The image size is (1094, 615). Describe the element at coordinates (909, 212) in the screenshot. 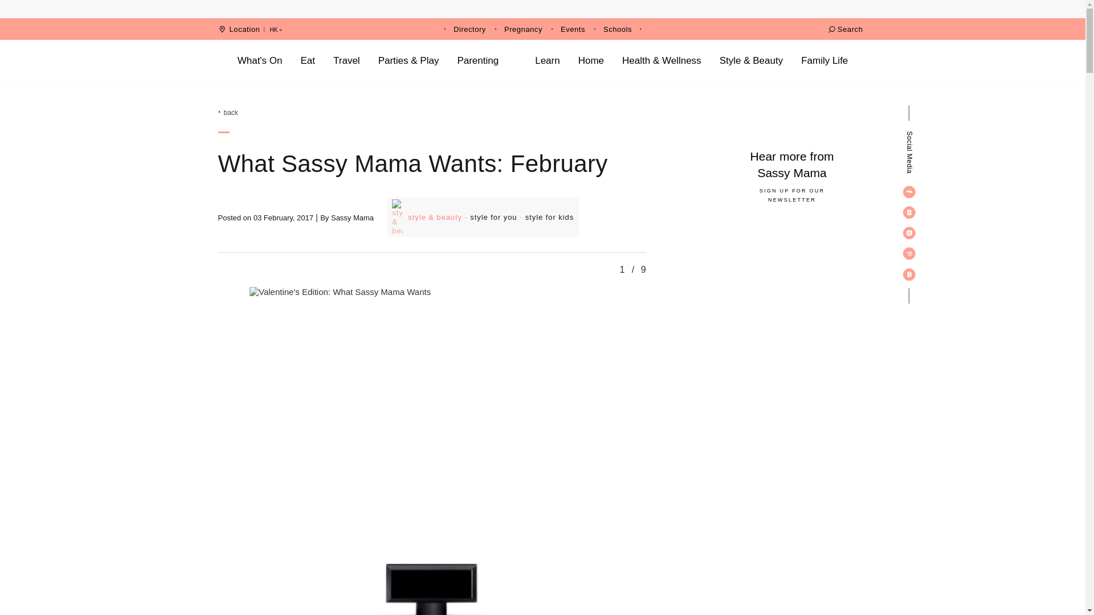

I see `Sassy Mama Youtube` at that location.